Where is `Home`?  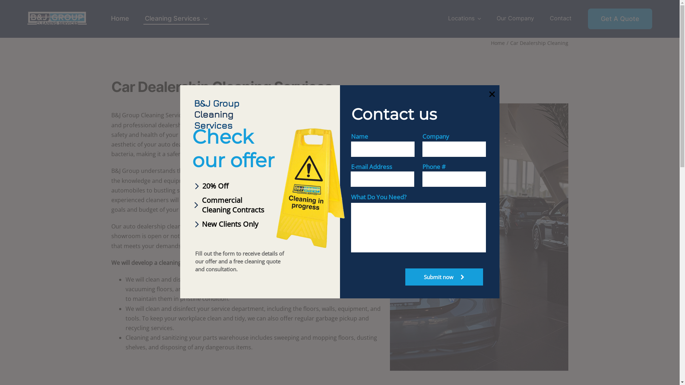 Home is located at coordinates (120, 19).